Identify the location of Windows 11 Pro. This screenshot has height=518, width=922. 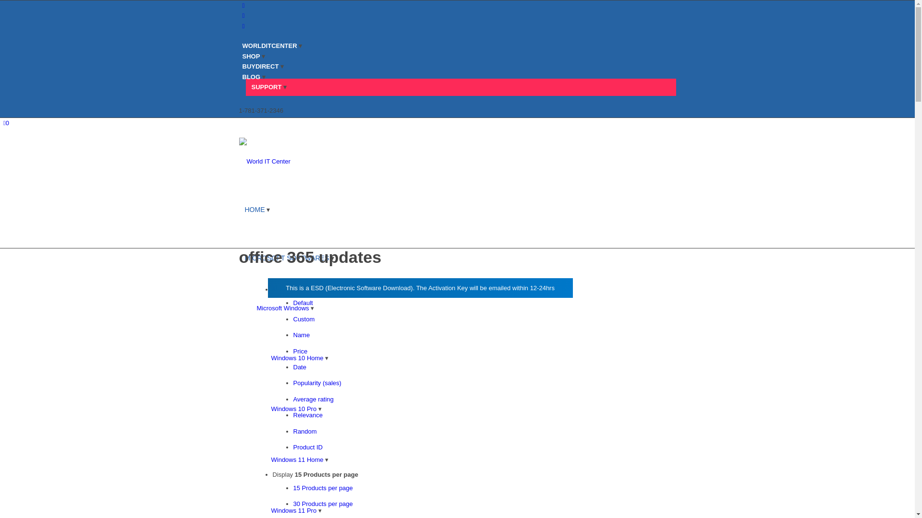
(296, 510).